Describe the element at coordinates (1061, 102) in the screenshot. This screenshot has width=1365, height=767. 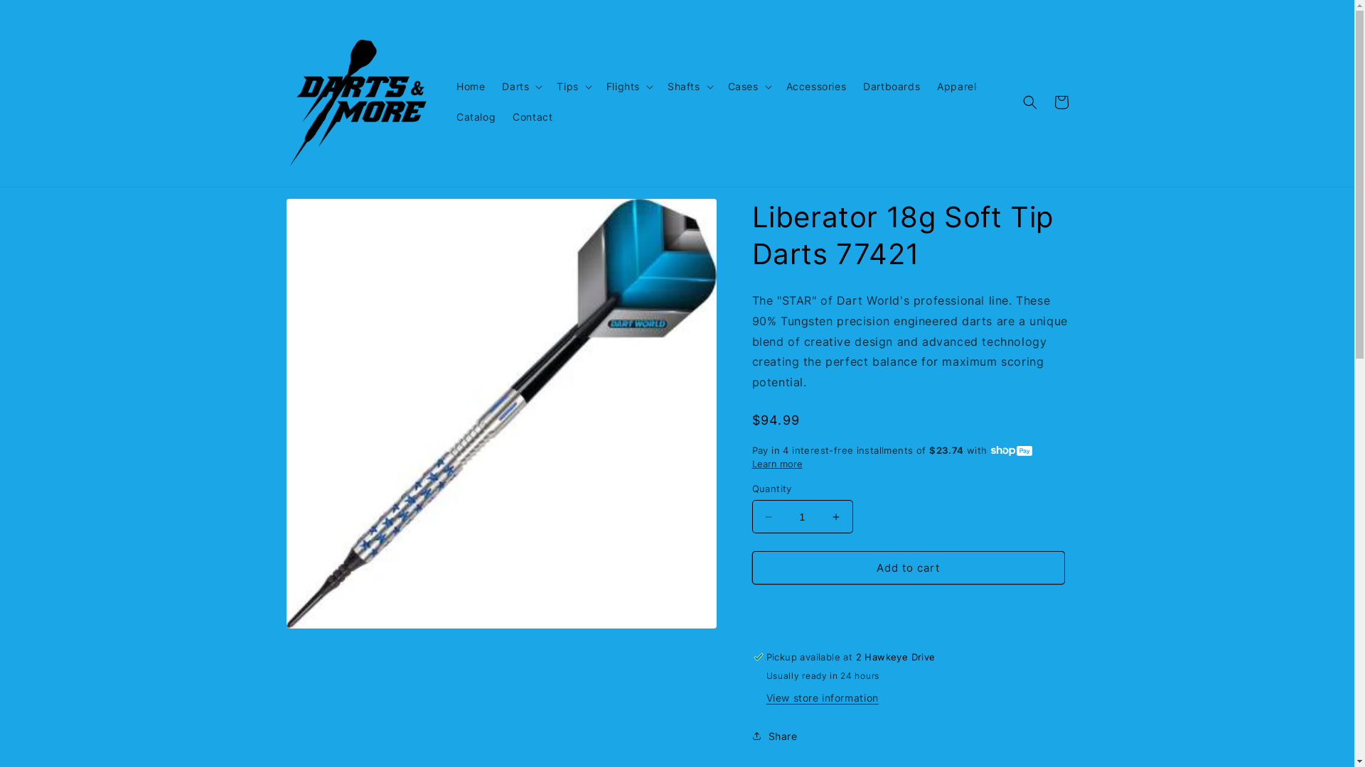
I see `Cart` at that location.